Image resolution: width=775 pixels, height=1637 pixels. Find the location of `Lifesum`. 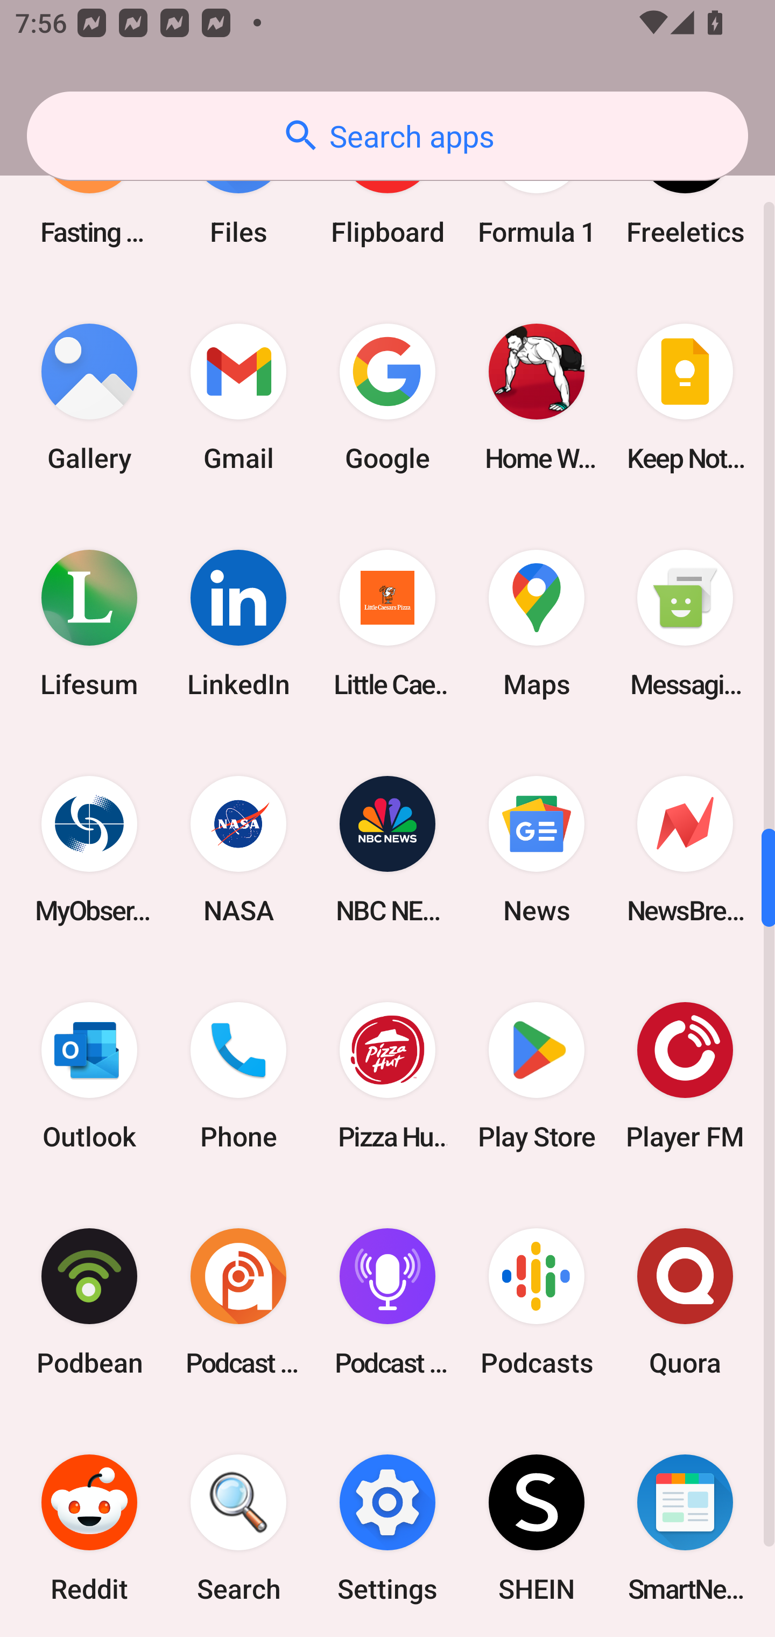

Lifesum is located at coordinates (89, 624).